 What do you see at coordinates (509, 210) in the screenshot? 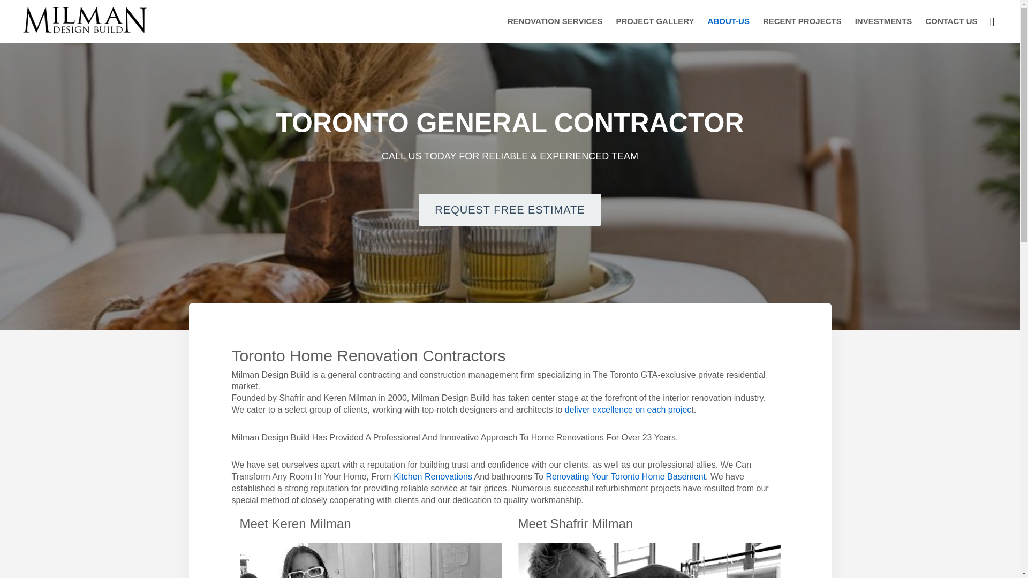
I see `REQUEST FREE ESTIMATE` at bounding box center [509, 210].